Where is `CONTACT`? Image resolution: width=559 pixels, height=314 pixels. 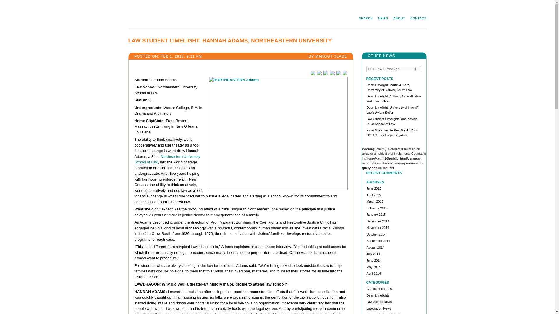
CONTACT is located at coordinates (415, 19).